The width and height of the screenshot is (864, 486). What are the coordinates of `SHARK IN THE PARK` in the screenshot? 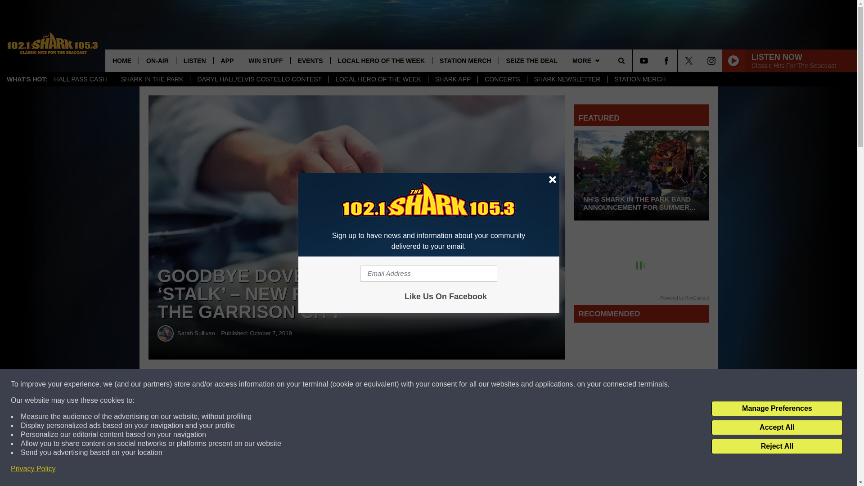 It's located at (152, 79).